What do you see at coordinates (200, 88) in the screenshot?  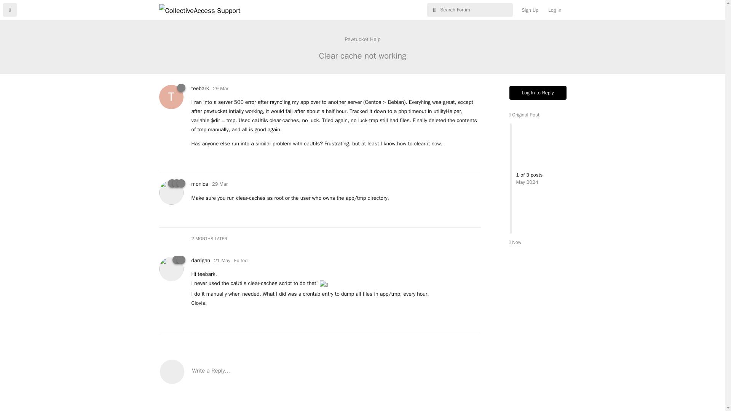 I see `Pawtucket Help` at bounding box center [200, 88].